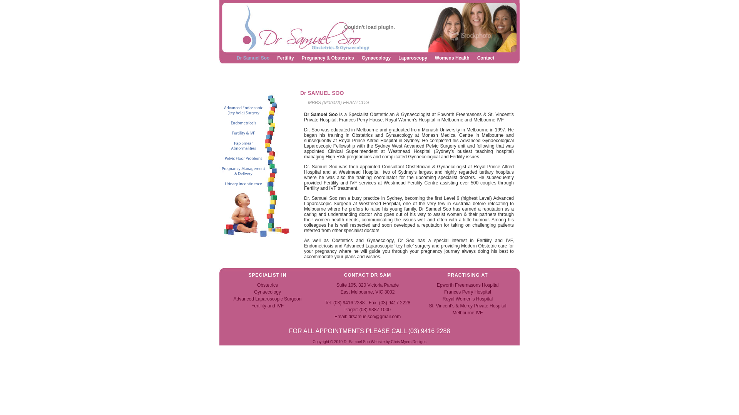 Image resolution: width=739 pixels, height=415 pixels. I want to click on Frances Perry Hospital, so click(468, 292).